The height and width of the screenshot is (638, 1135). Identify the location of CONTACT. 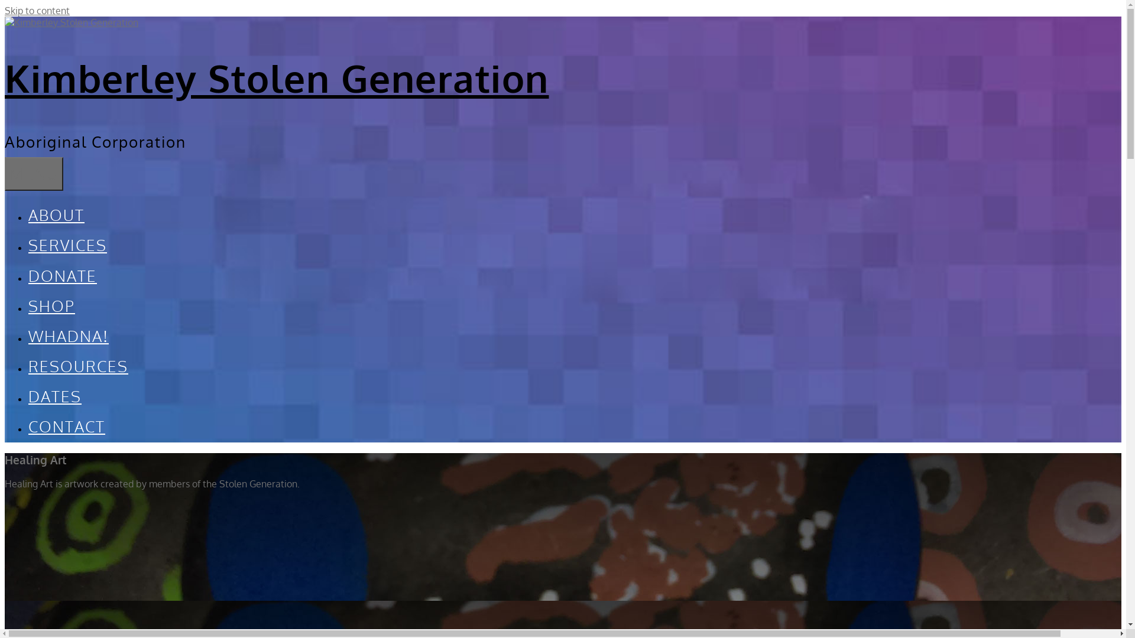
(67, 427).